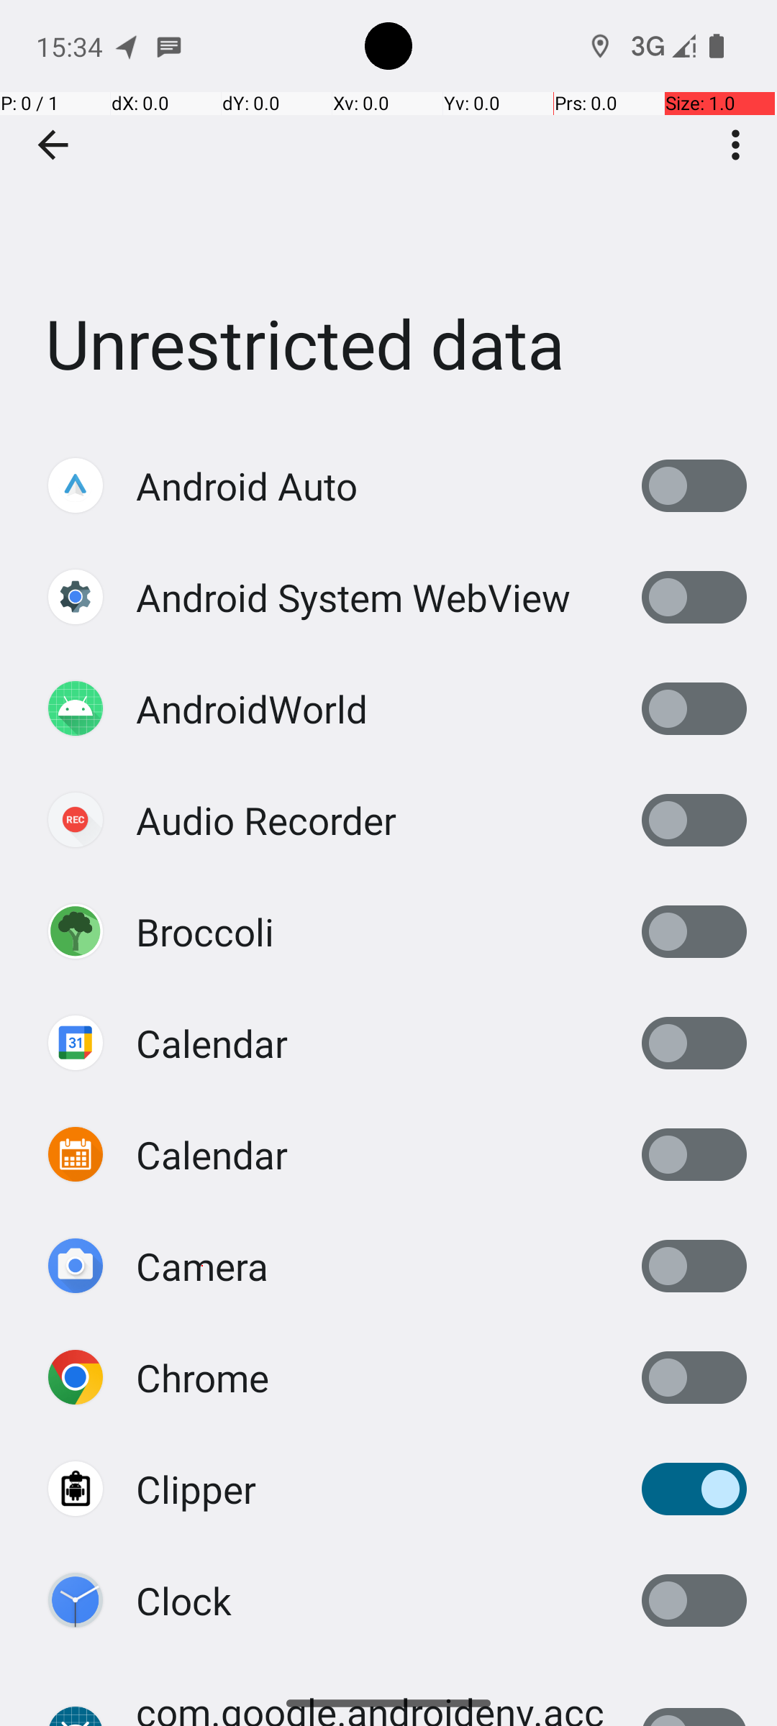 Image resolution: width=777 pixels, height=1726 pixels. Describe the element at coordinates (388, 215) in the screenshot. I see `Unrestricted data` at that location.